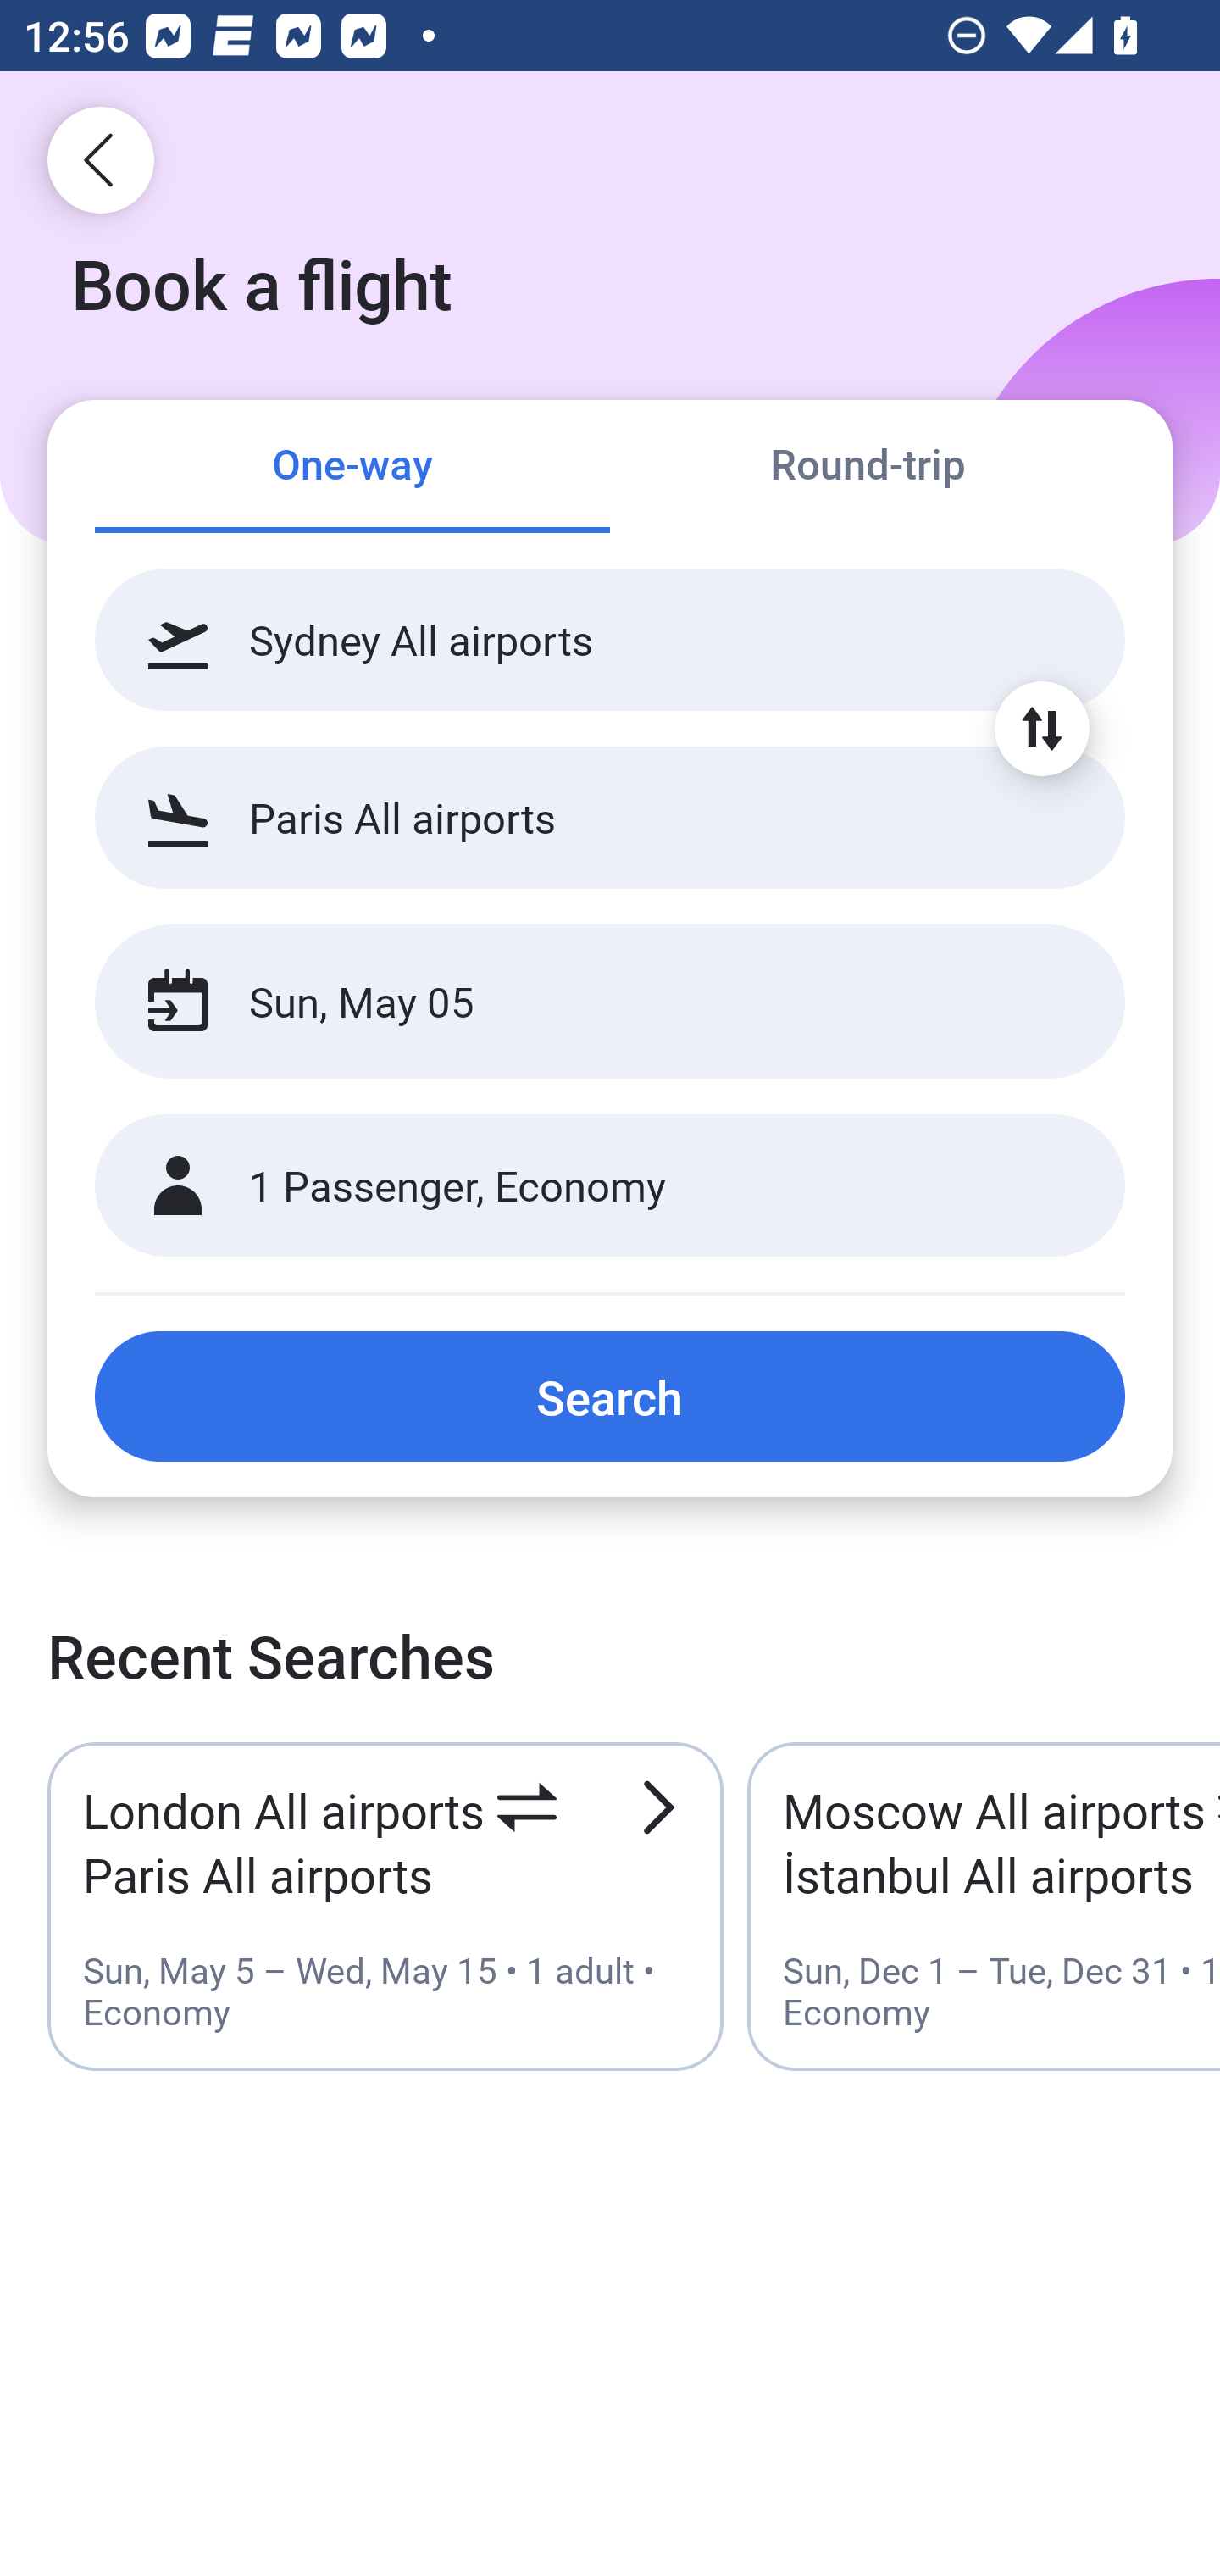 Image resolution: width=1220 pixels, height=2576 pixels. I want to click on Sun, May 05, so click(574, 1002).